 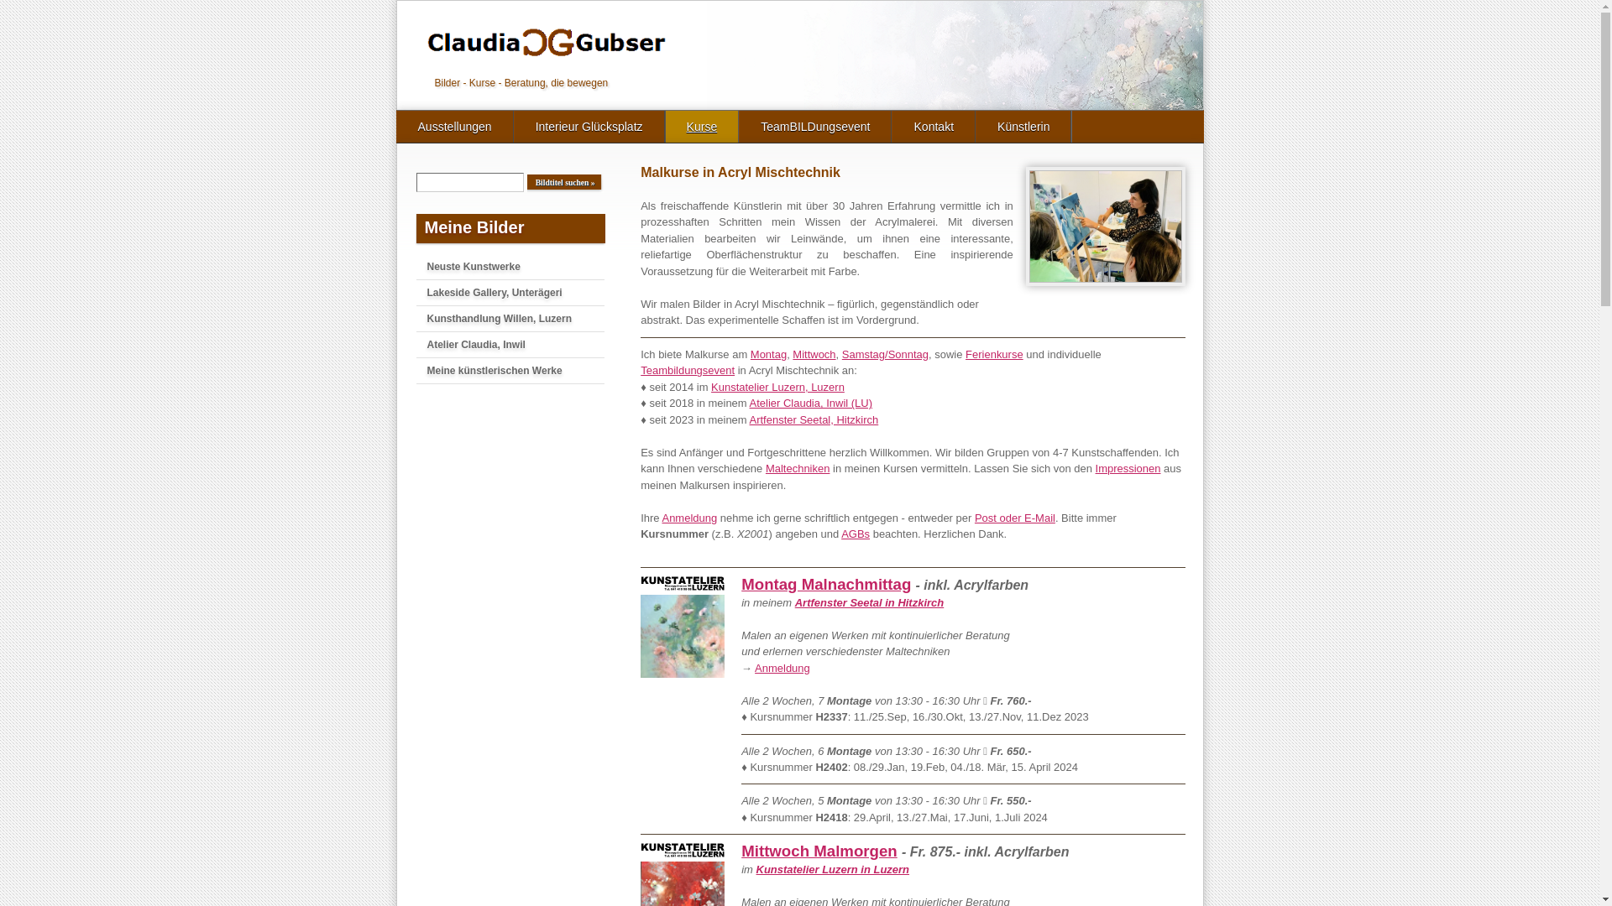 What do you see at coordinates (516, 345) in the screenshot?
I see `Atelier Claudia, Inwil` at bounding box center [516, 345].